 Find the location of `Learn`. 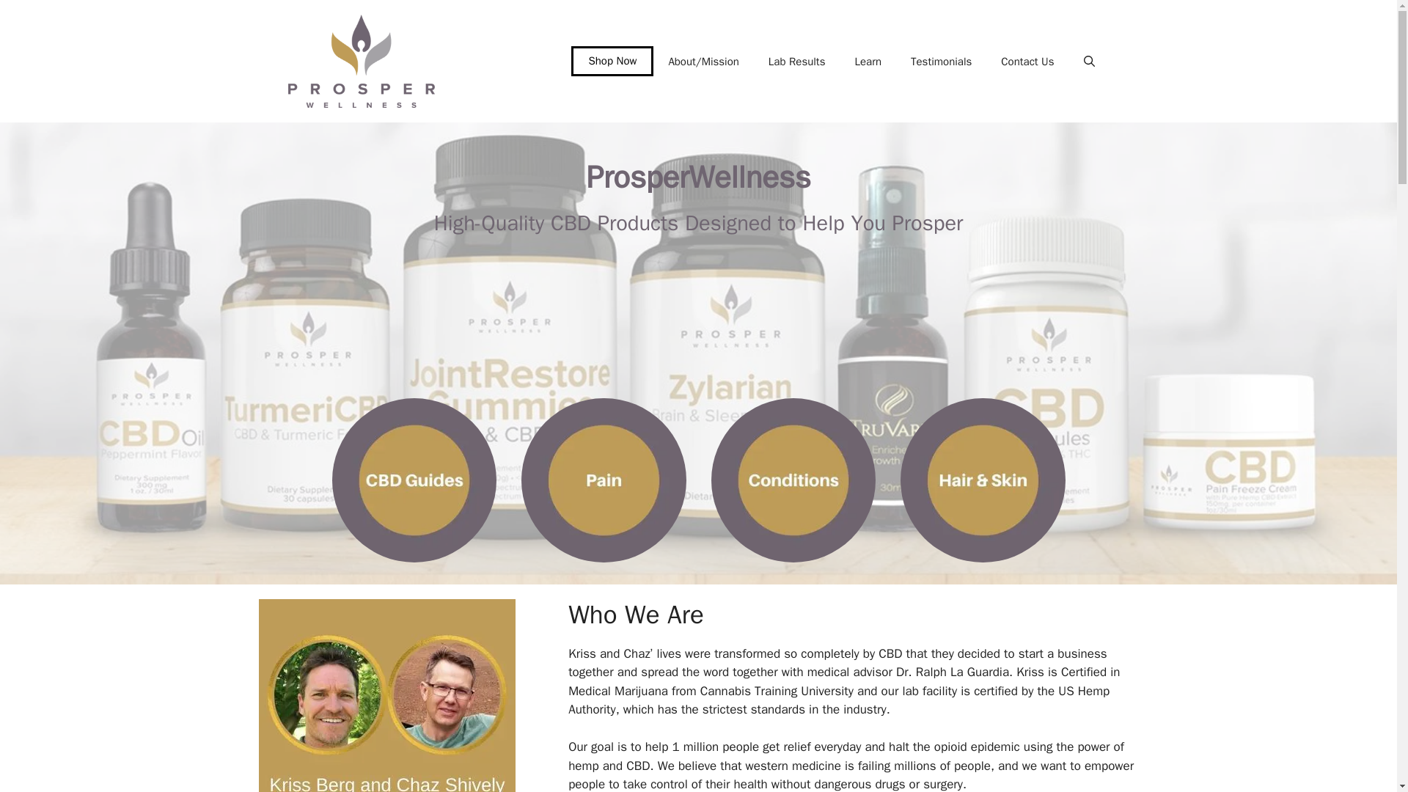

Learn is located at coordinates (867, 62).